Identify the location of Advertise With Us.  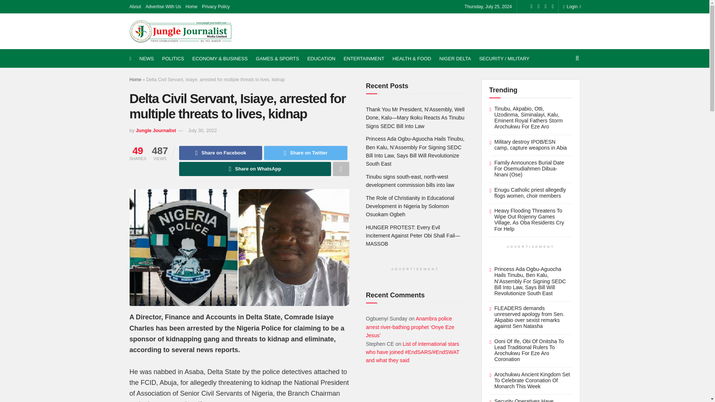
(163, 7).